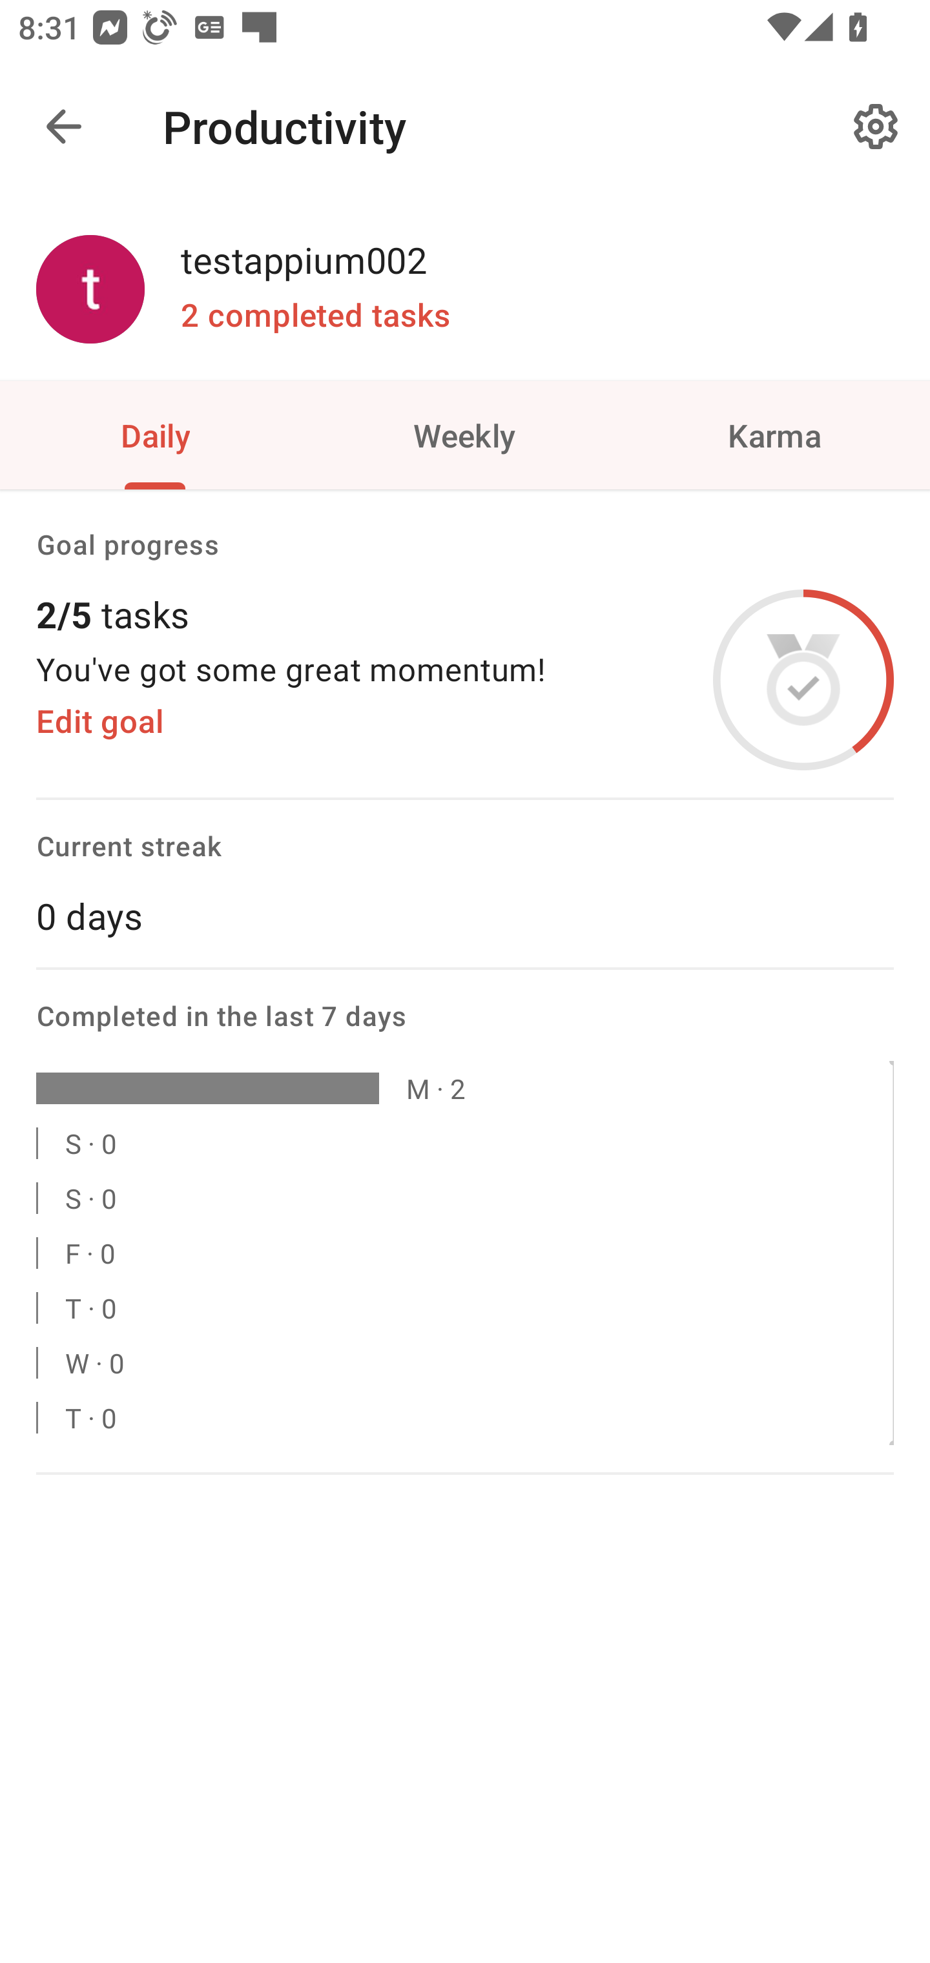  I want to click on Navigate up, so click(63, 127).